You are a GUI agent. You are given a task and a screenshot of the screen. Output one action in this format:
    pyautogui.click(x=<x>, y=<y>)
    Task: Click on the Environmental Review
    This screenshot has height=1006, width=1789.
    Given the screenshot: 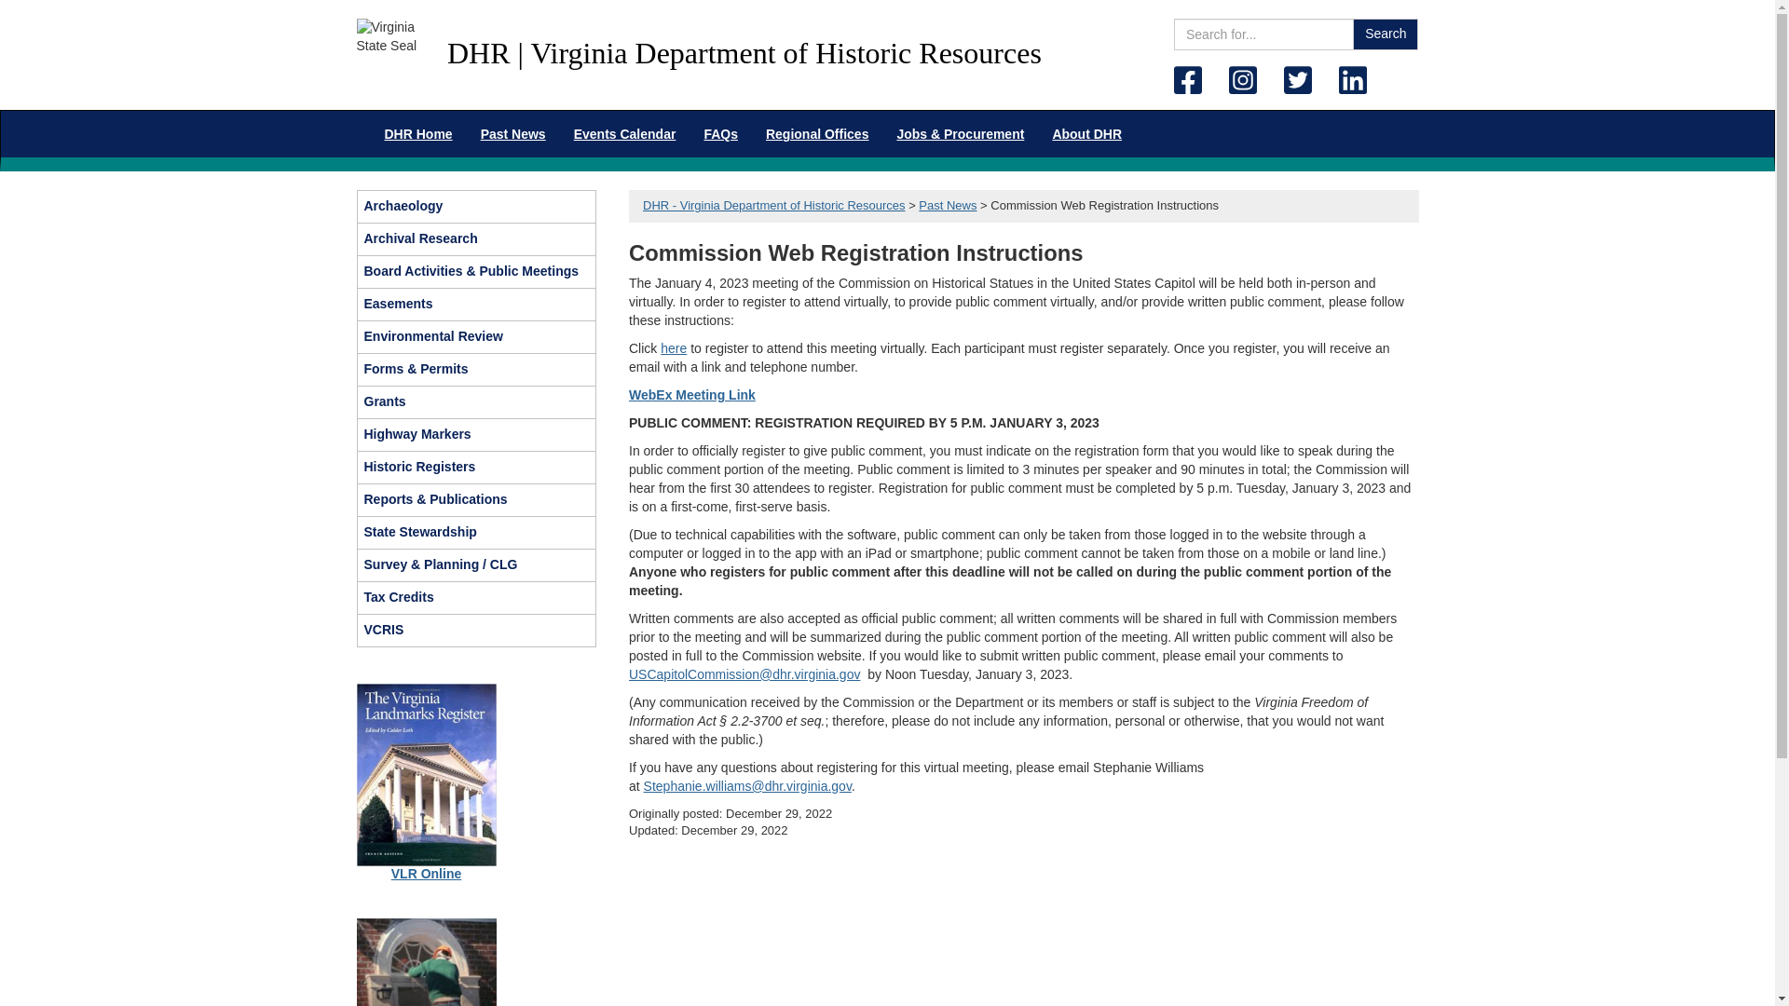 What is the action you would take?
    pyautogui.click(x=477, y=337)
    